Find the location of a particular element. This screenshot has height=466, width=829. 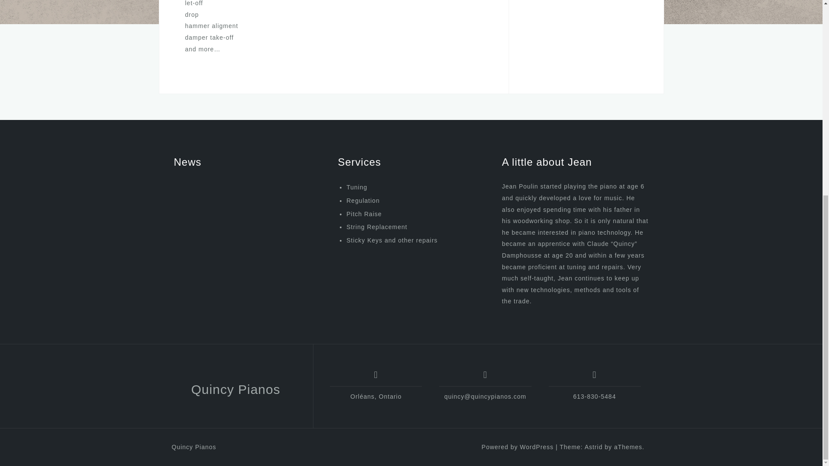

Regulation is located at coordinates (363, 200).